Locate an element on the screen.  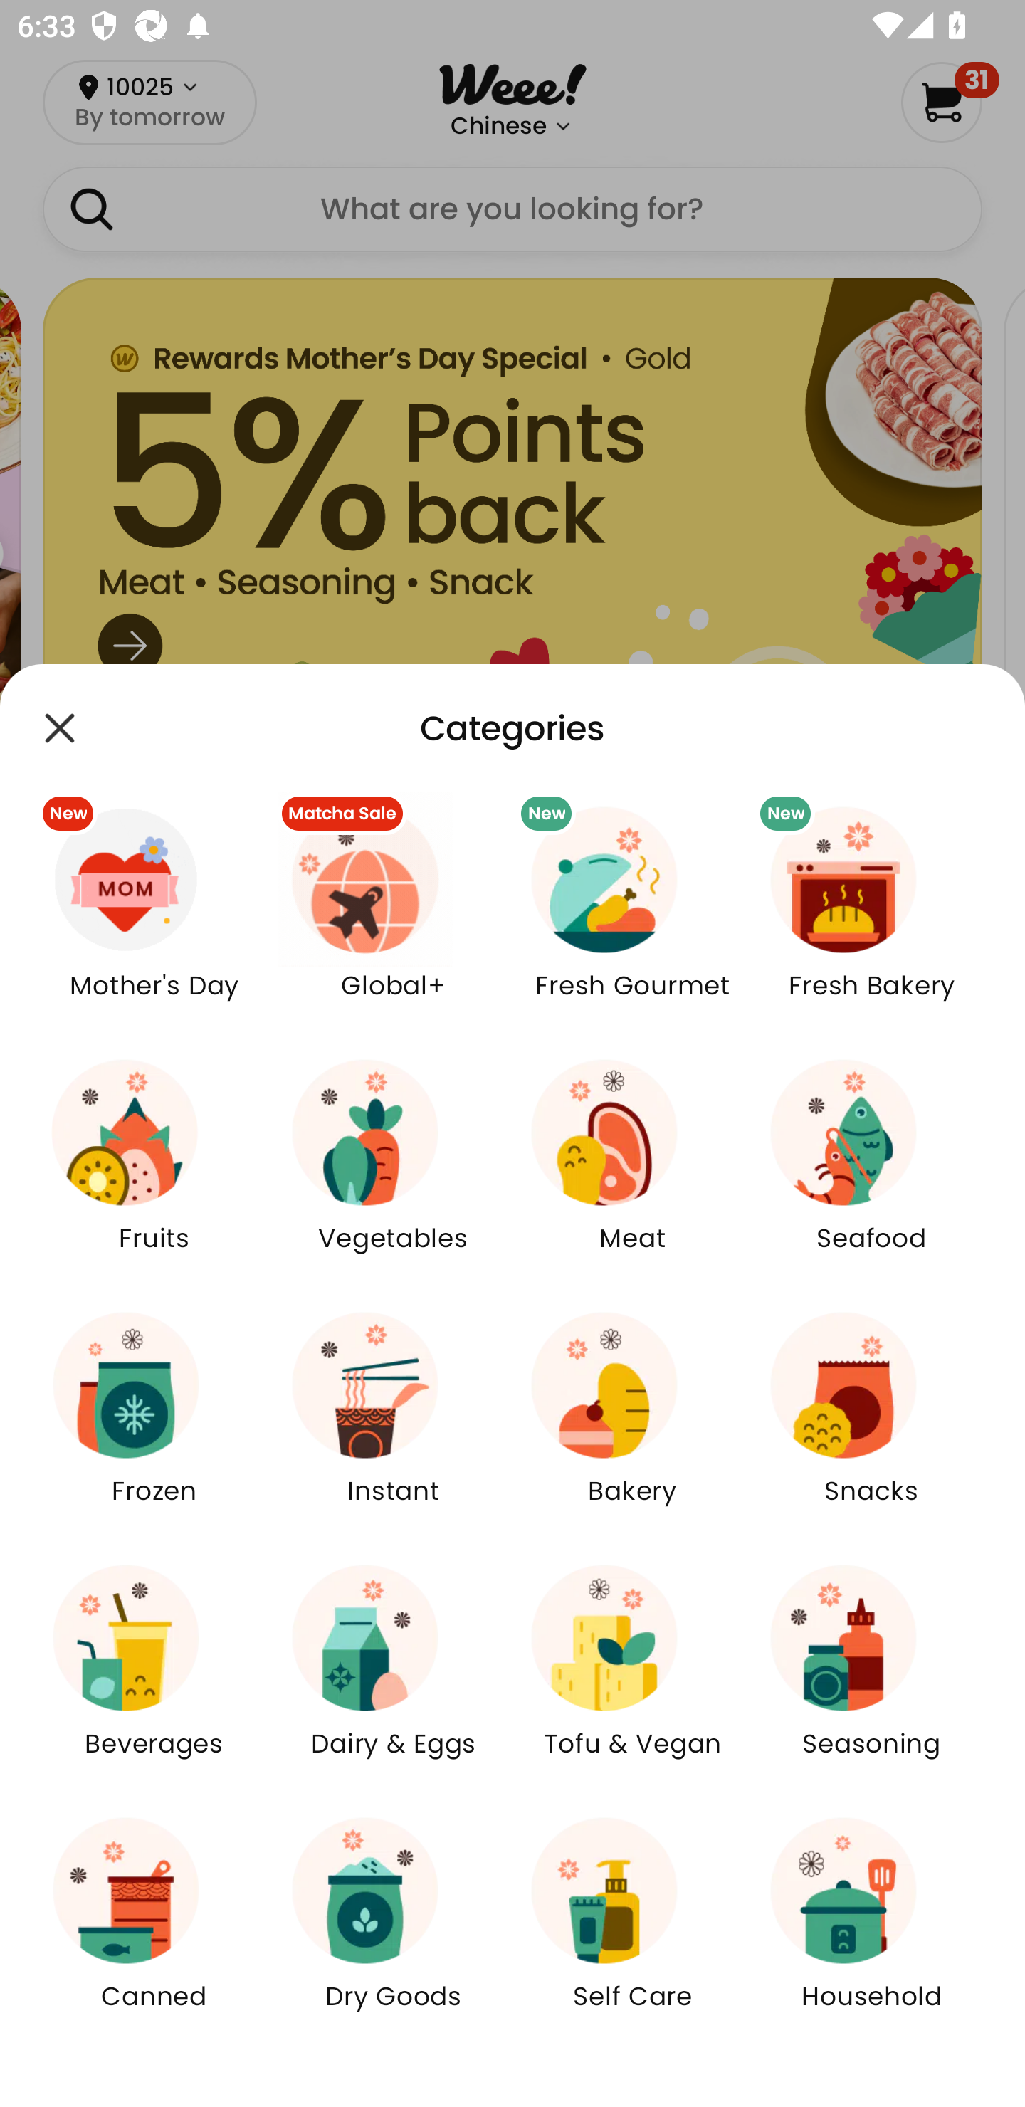
Instant is located at coordinates (393, 1424).